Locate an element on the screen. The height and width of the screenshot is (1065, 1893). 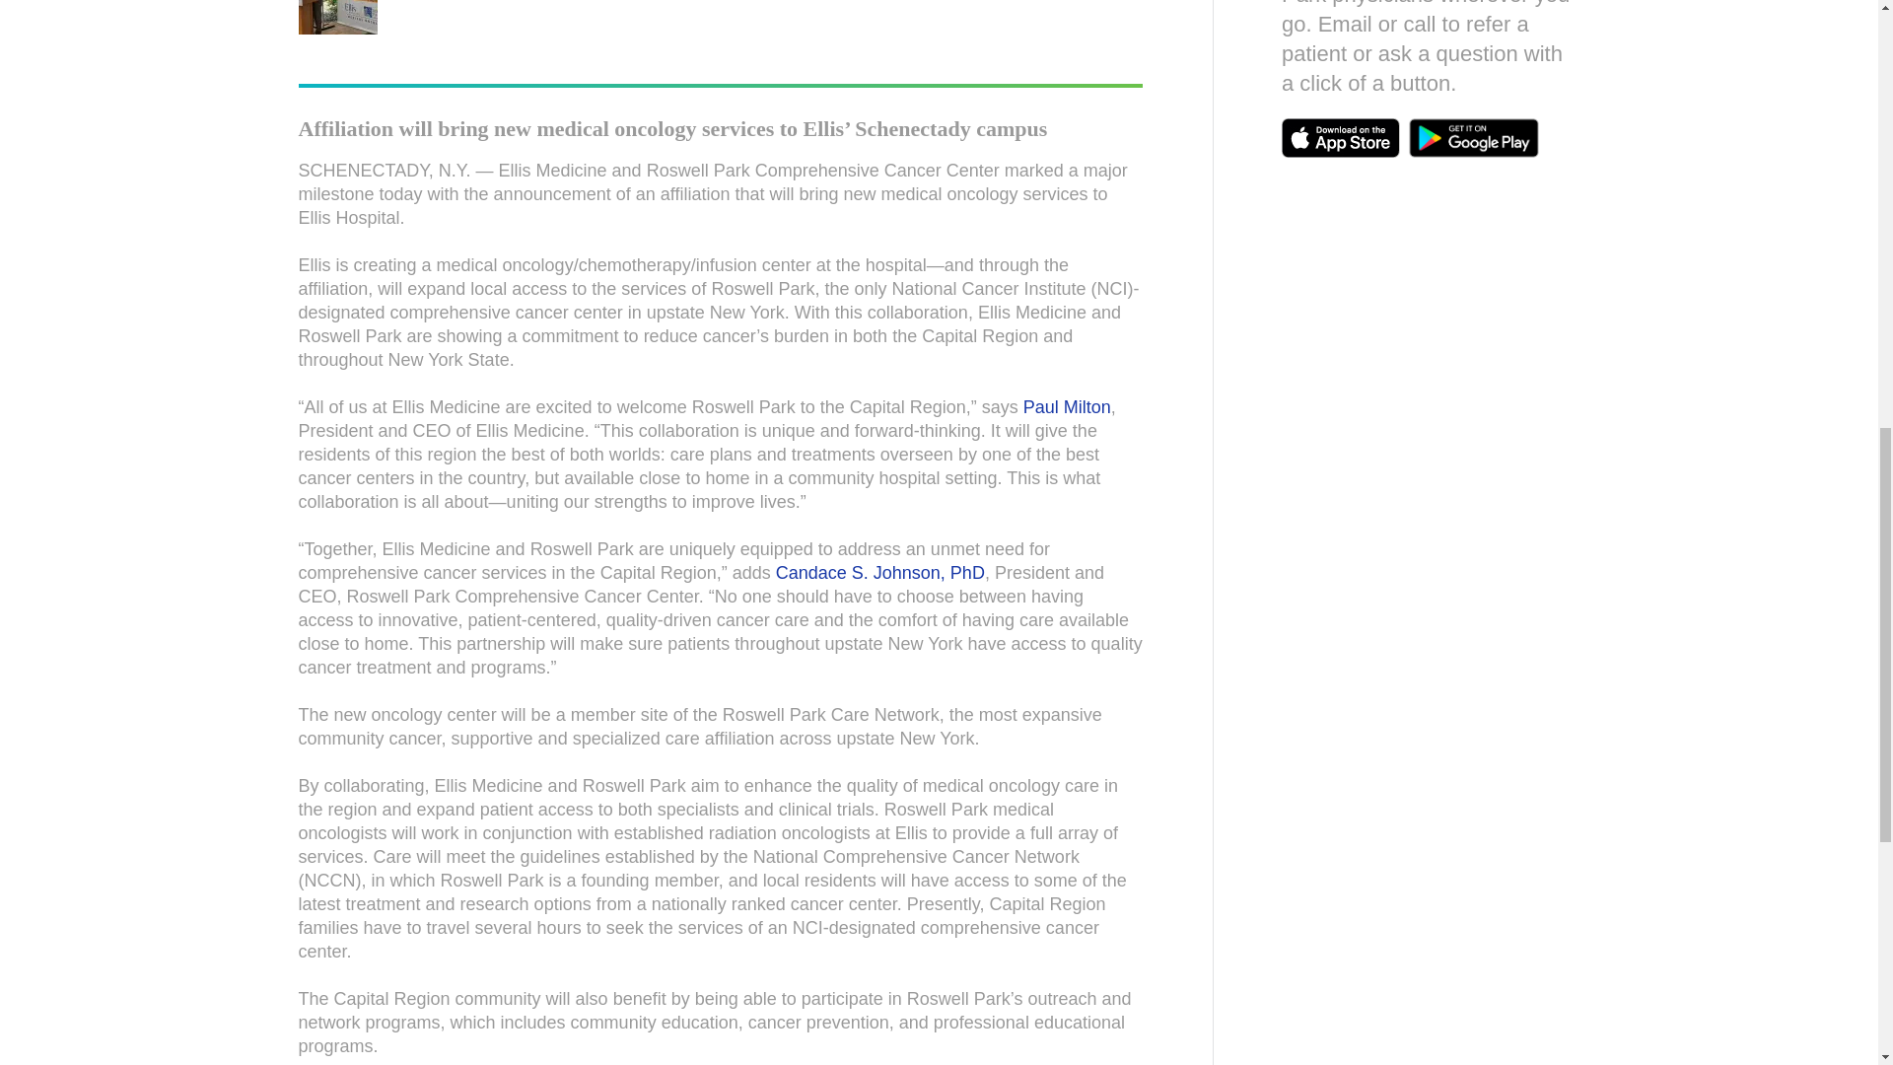
Ellis Medicine is located at coordinates (337, 17).